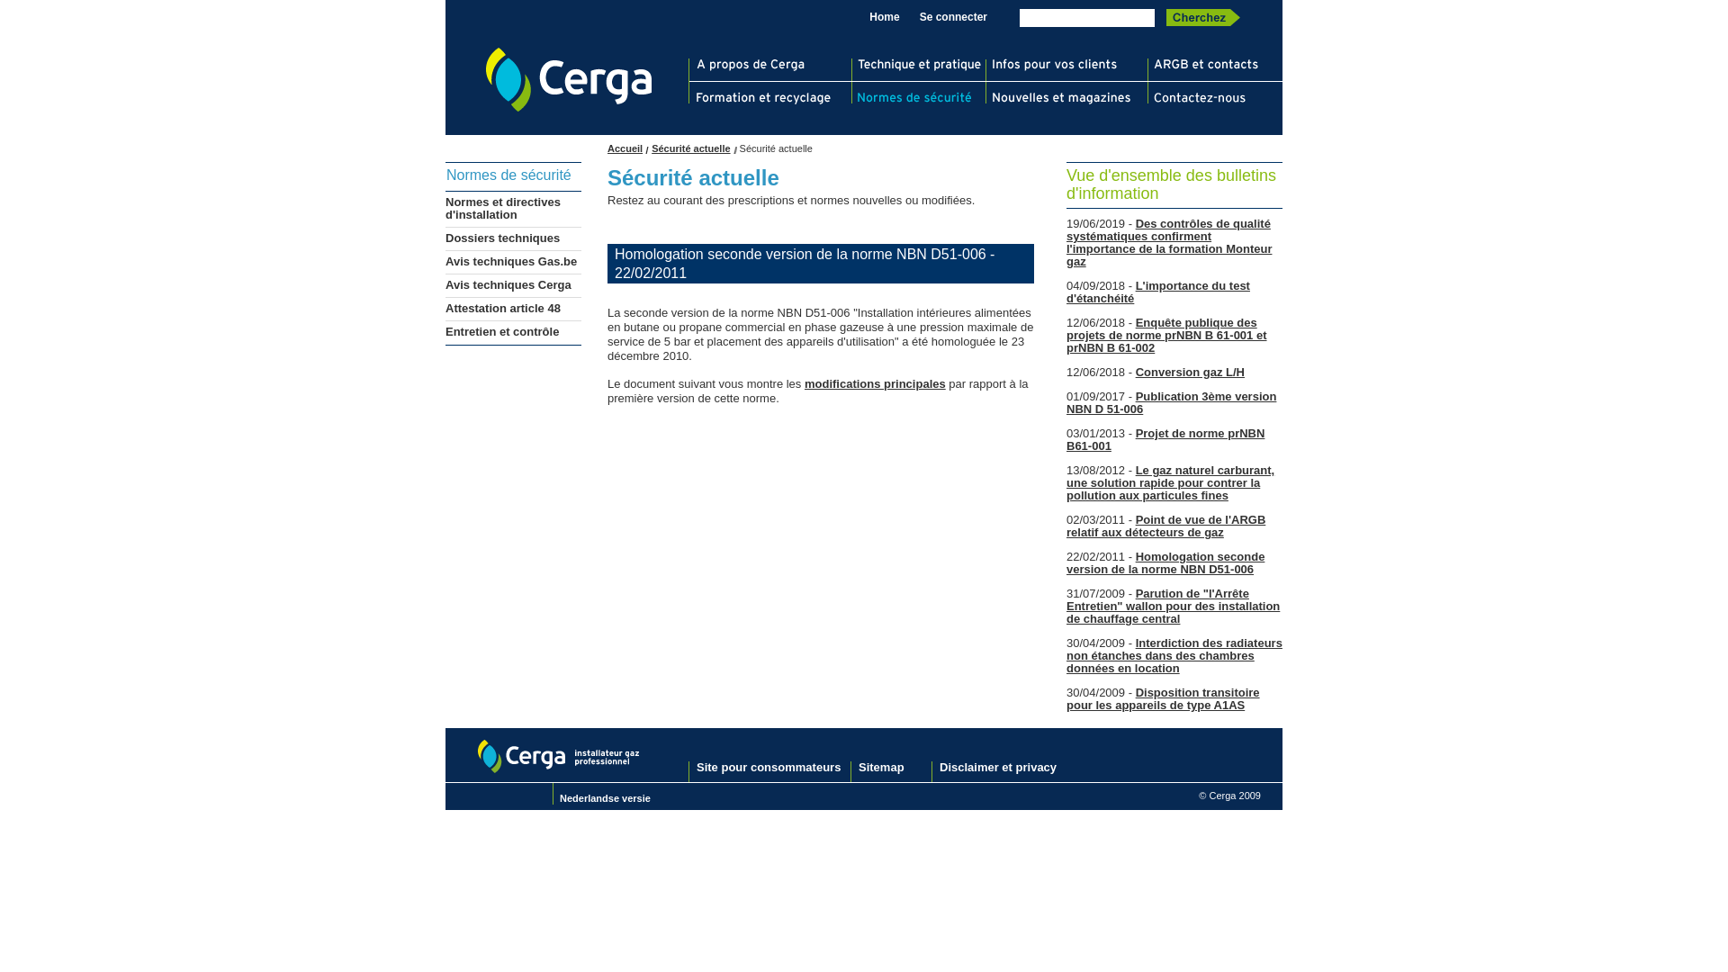 This screenshot has height=972, width=1728. I want to click on Sitemap, so click(882, 767).